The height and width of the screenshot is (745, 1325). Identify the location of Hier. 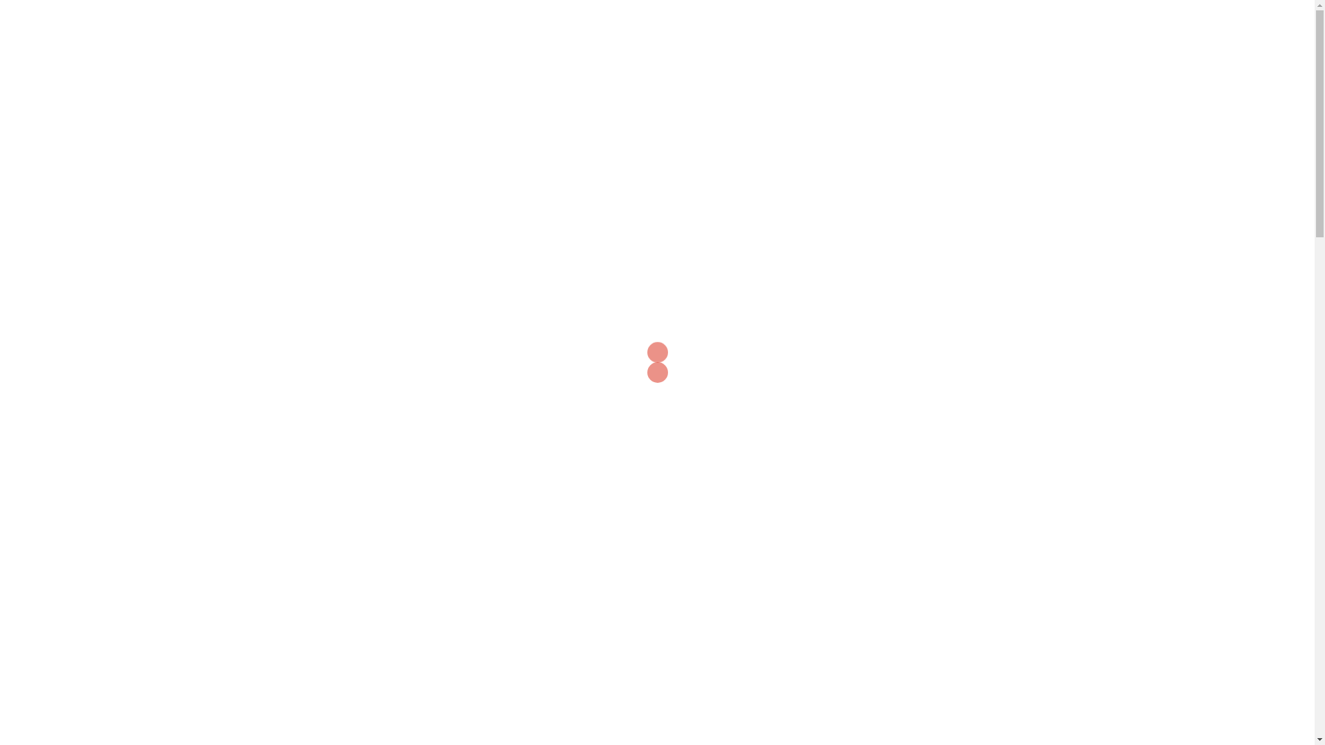
(340, 91).